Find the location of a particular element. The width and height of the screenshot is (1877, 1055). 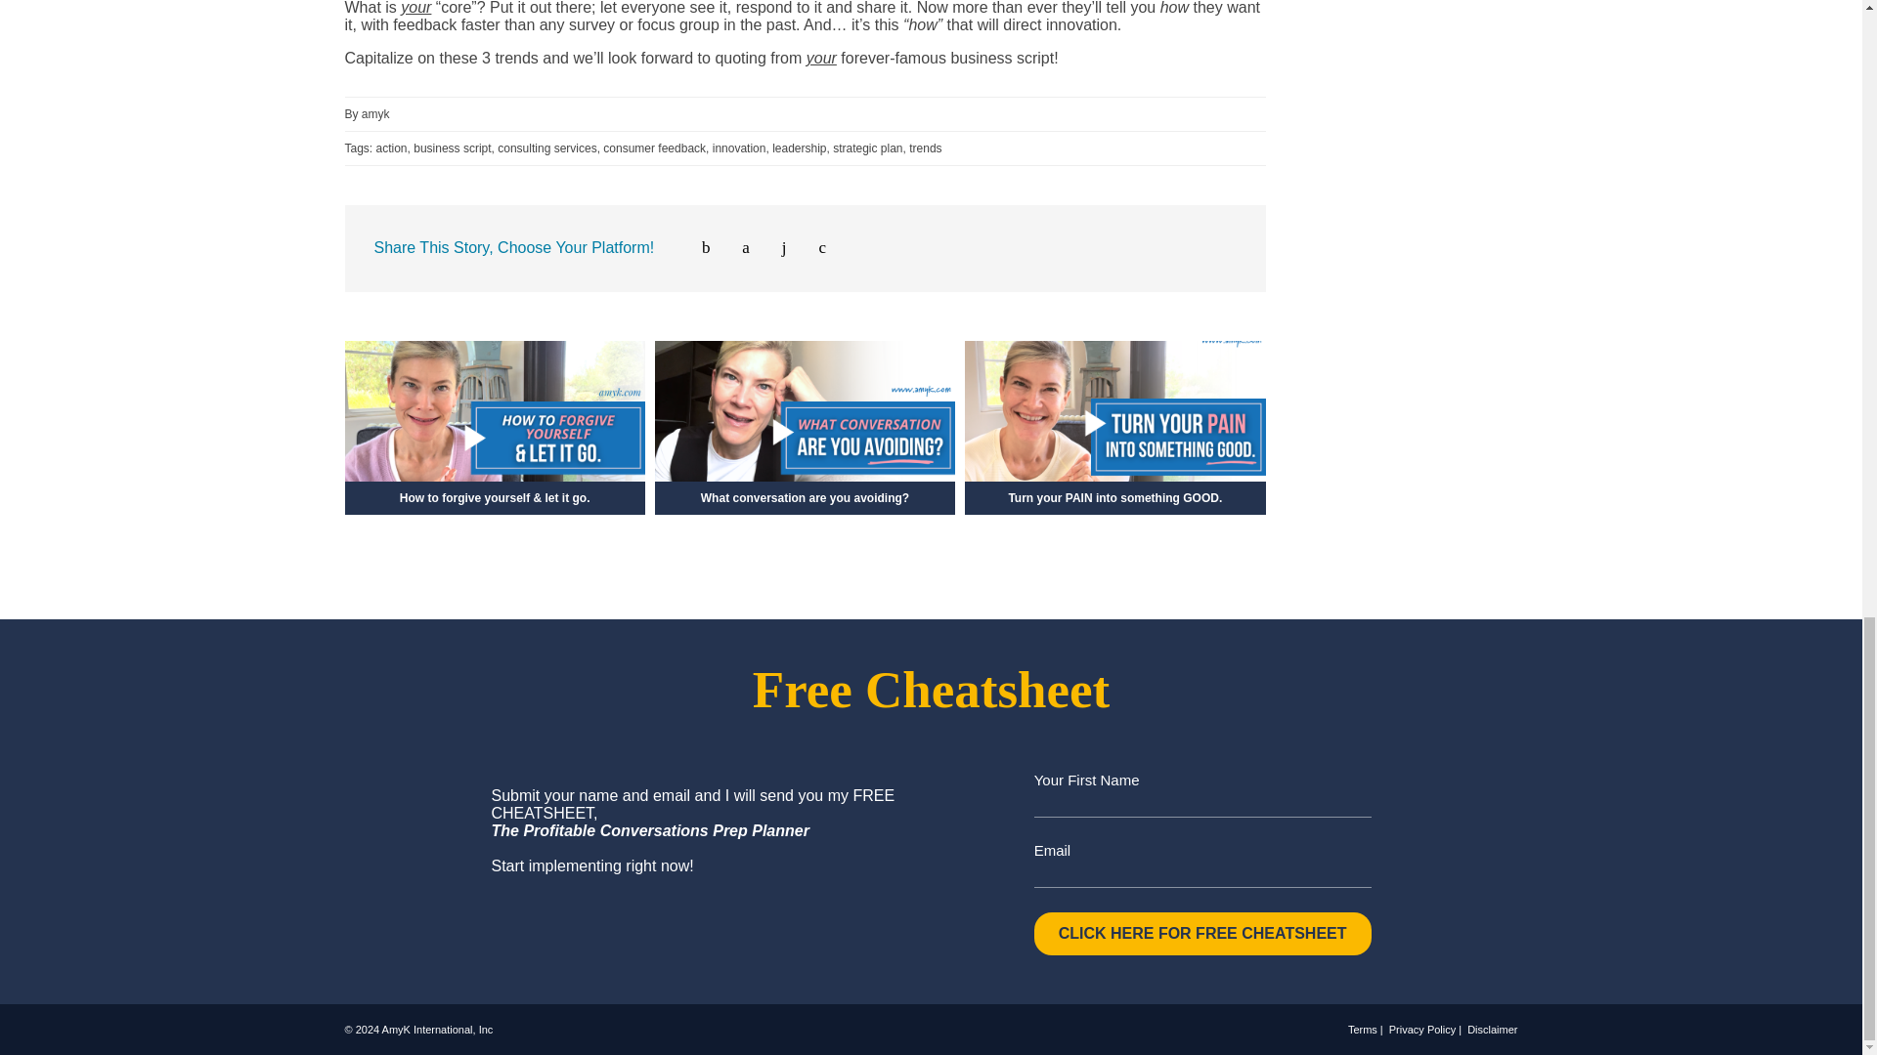

j is located at coordinates (774, 248).